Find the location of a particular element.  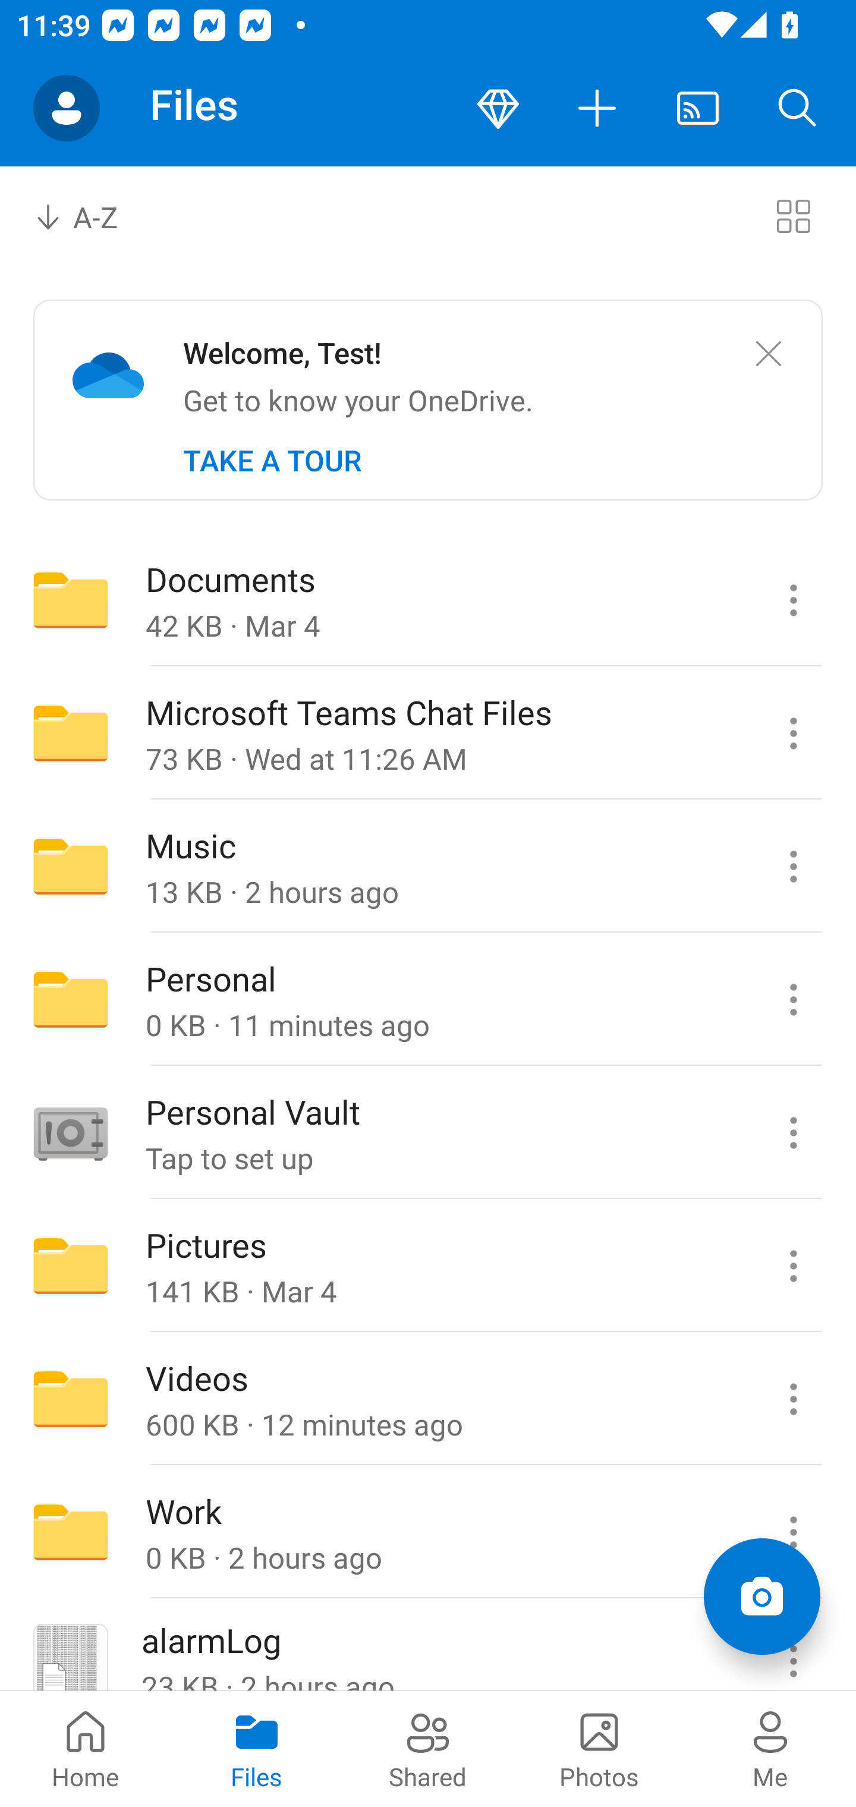

Premium button is located at coordinates (498, 108).